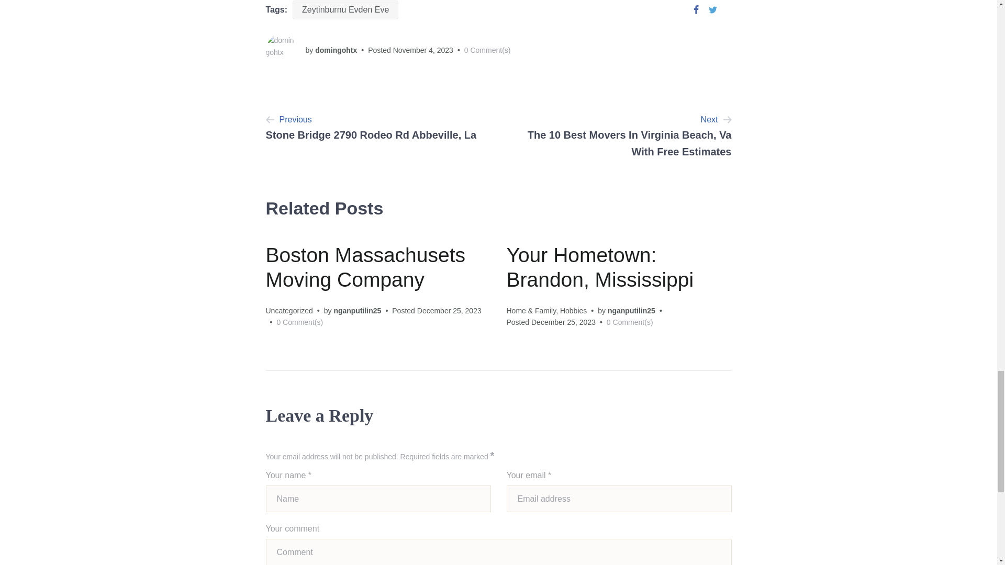 The image size is (1005, 565). I want to click on Share on Facebook, so click(449, 311).